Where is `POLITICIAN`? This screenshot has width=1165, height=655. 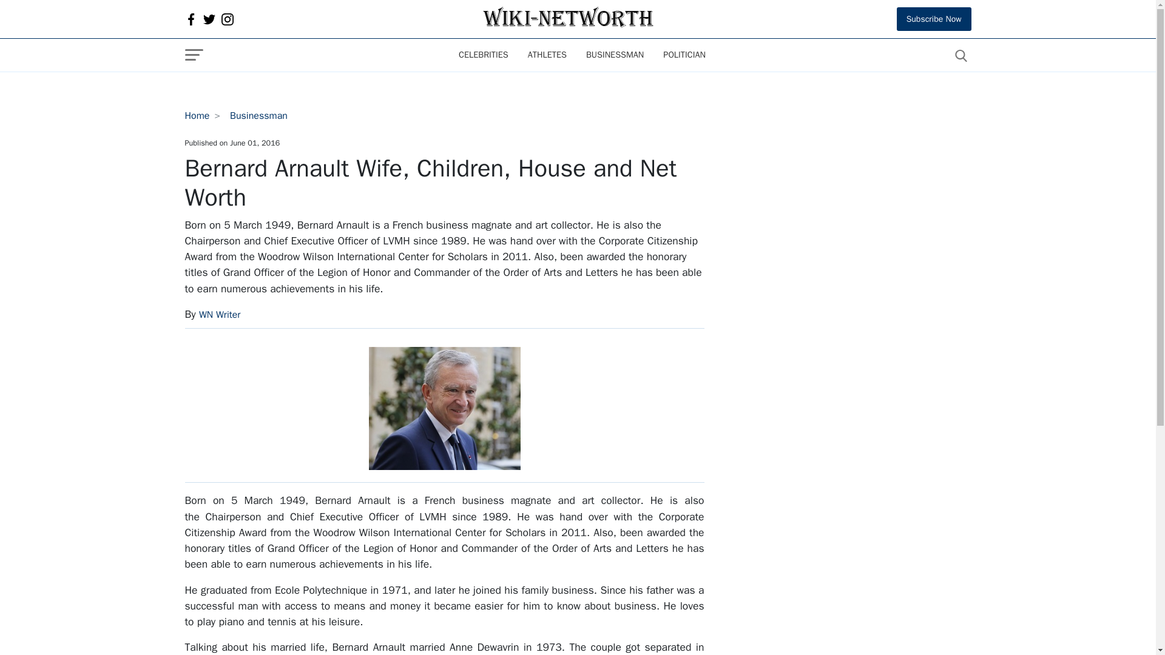 POLITICIAN is located at coordinates (684, 55).